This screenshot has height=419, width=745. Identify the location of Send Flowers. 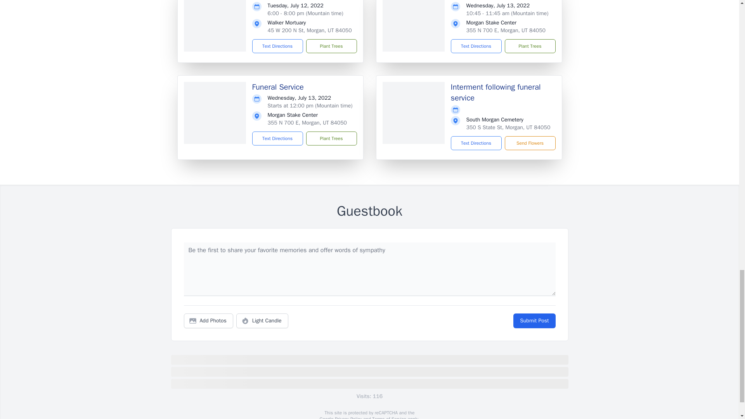
(529, 143).